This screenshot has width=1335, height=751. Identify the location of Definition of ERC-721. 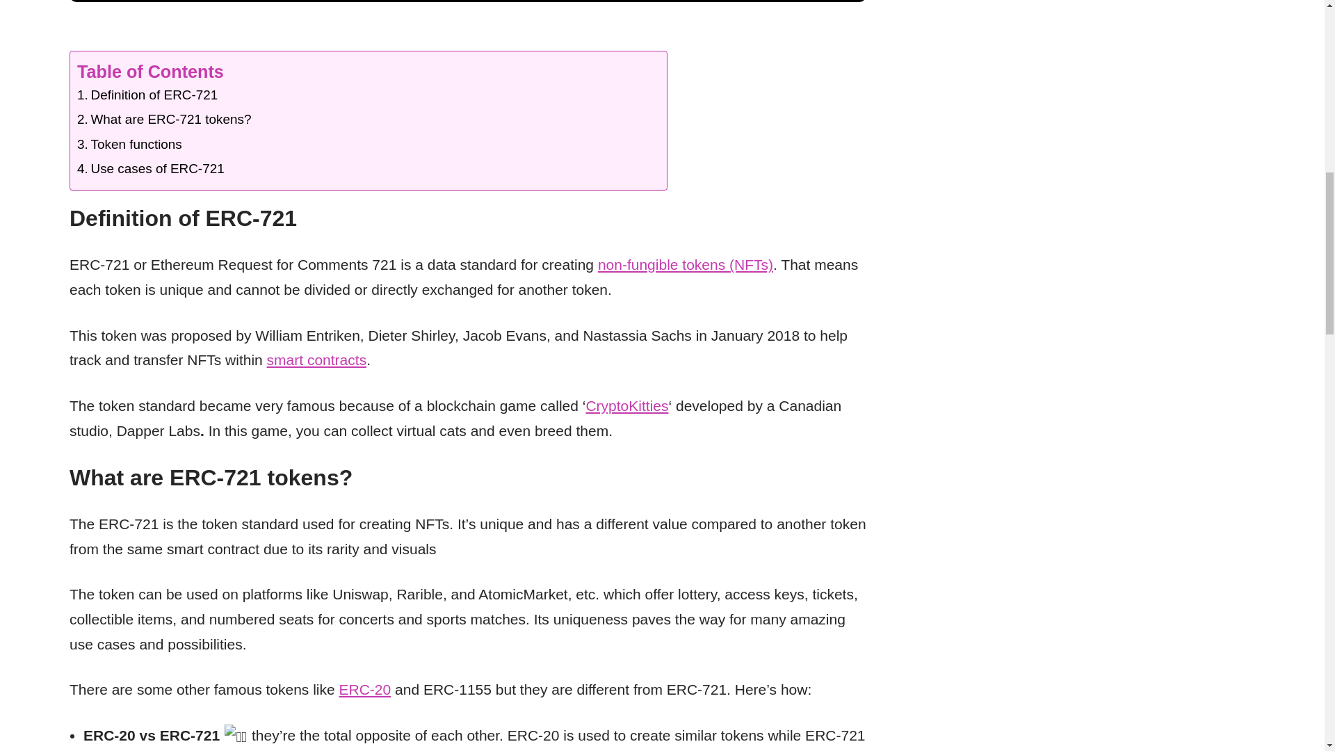
(147, 97).